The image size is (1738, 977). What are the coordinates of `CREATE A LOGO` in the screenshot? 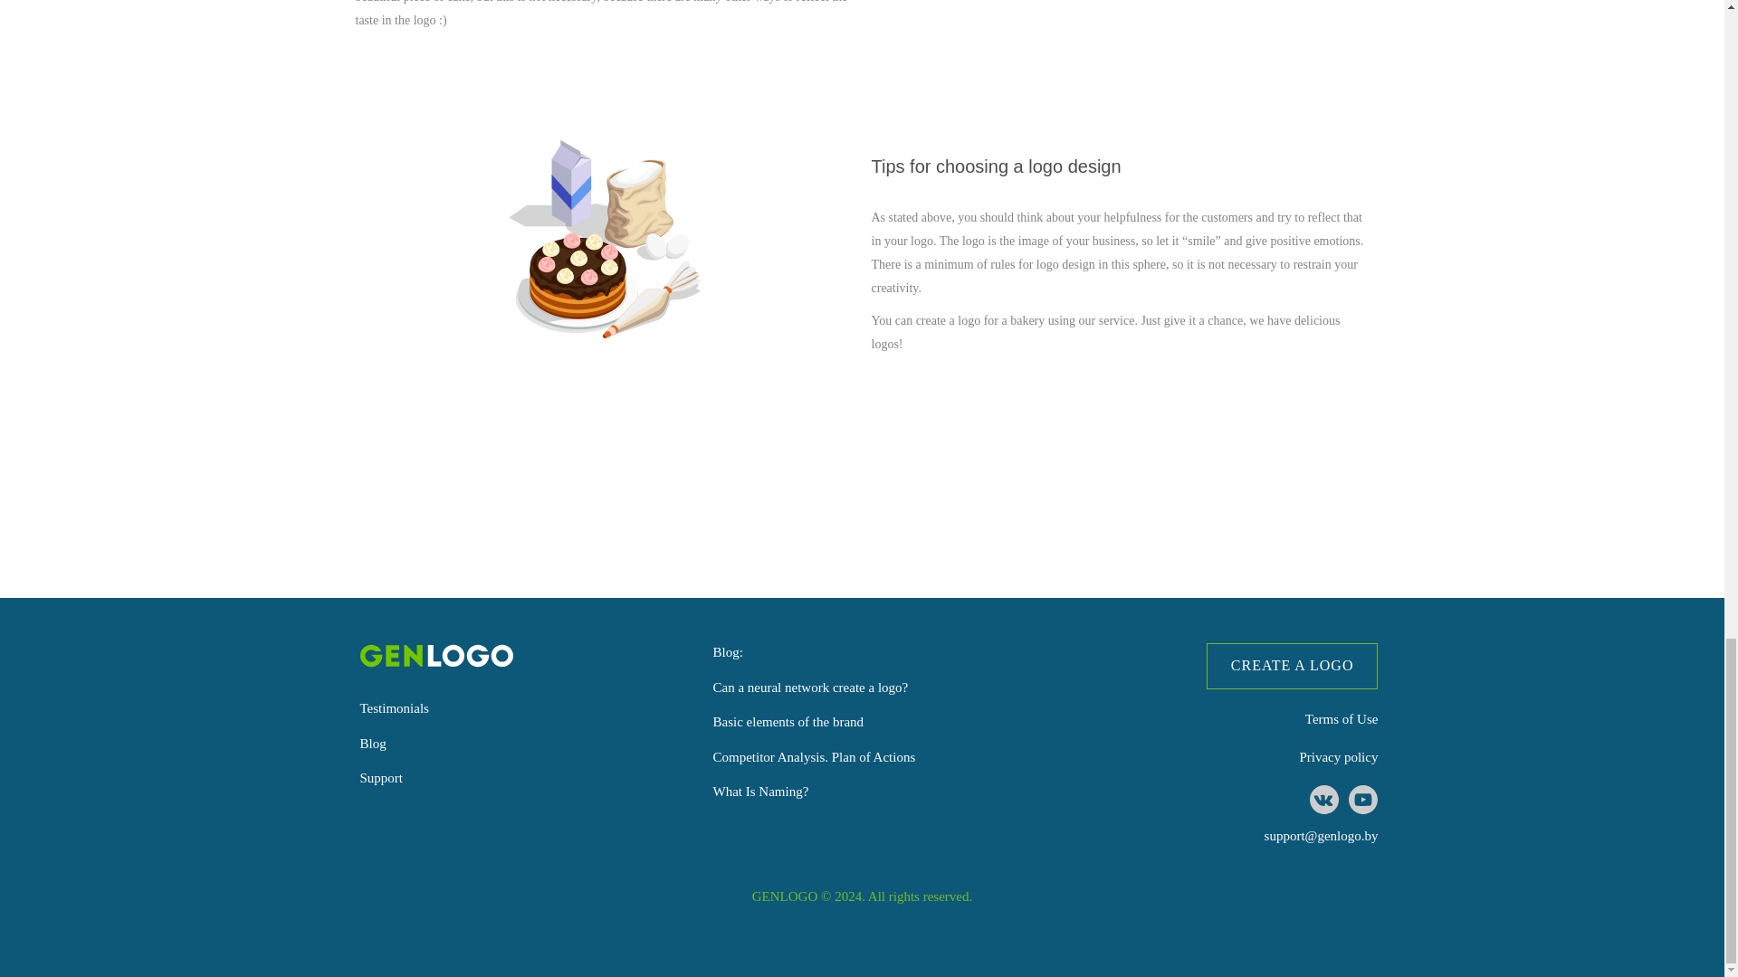 It's located at (1292, 666).